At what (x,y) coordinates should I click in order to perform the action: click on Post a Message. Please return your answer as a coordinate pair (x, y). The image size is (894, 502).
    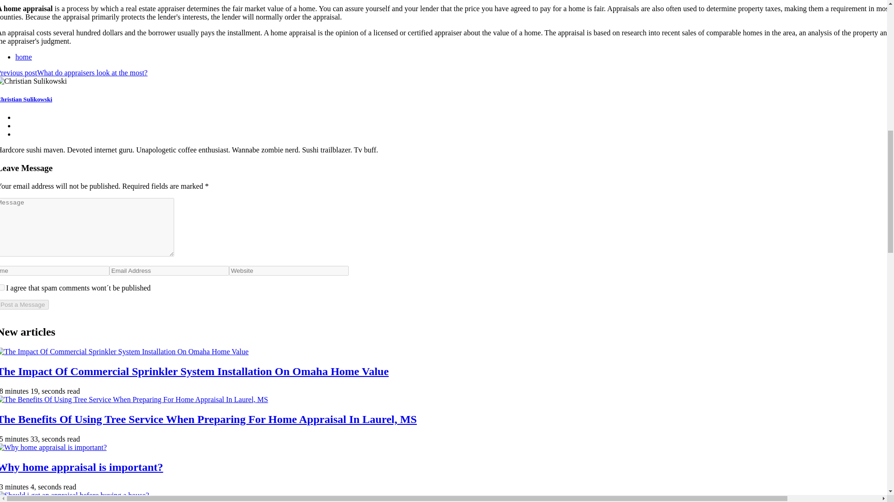
    Looking at the image, I should click on (24, 304).